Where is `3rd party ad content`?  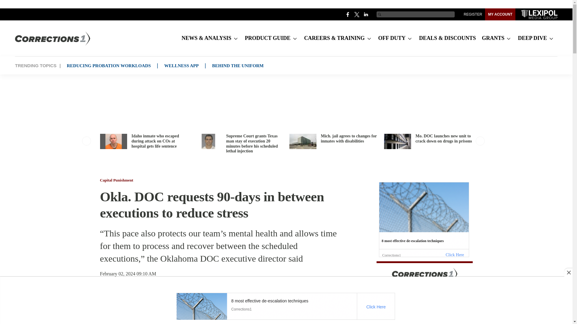
3rd party ad content is located at coordinates (423, 220).